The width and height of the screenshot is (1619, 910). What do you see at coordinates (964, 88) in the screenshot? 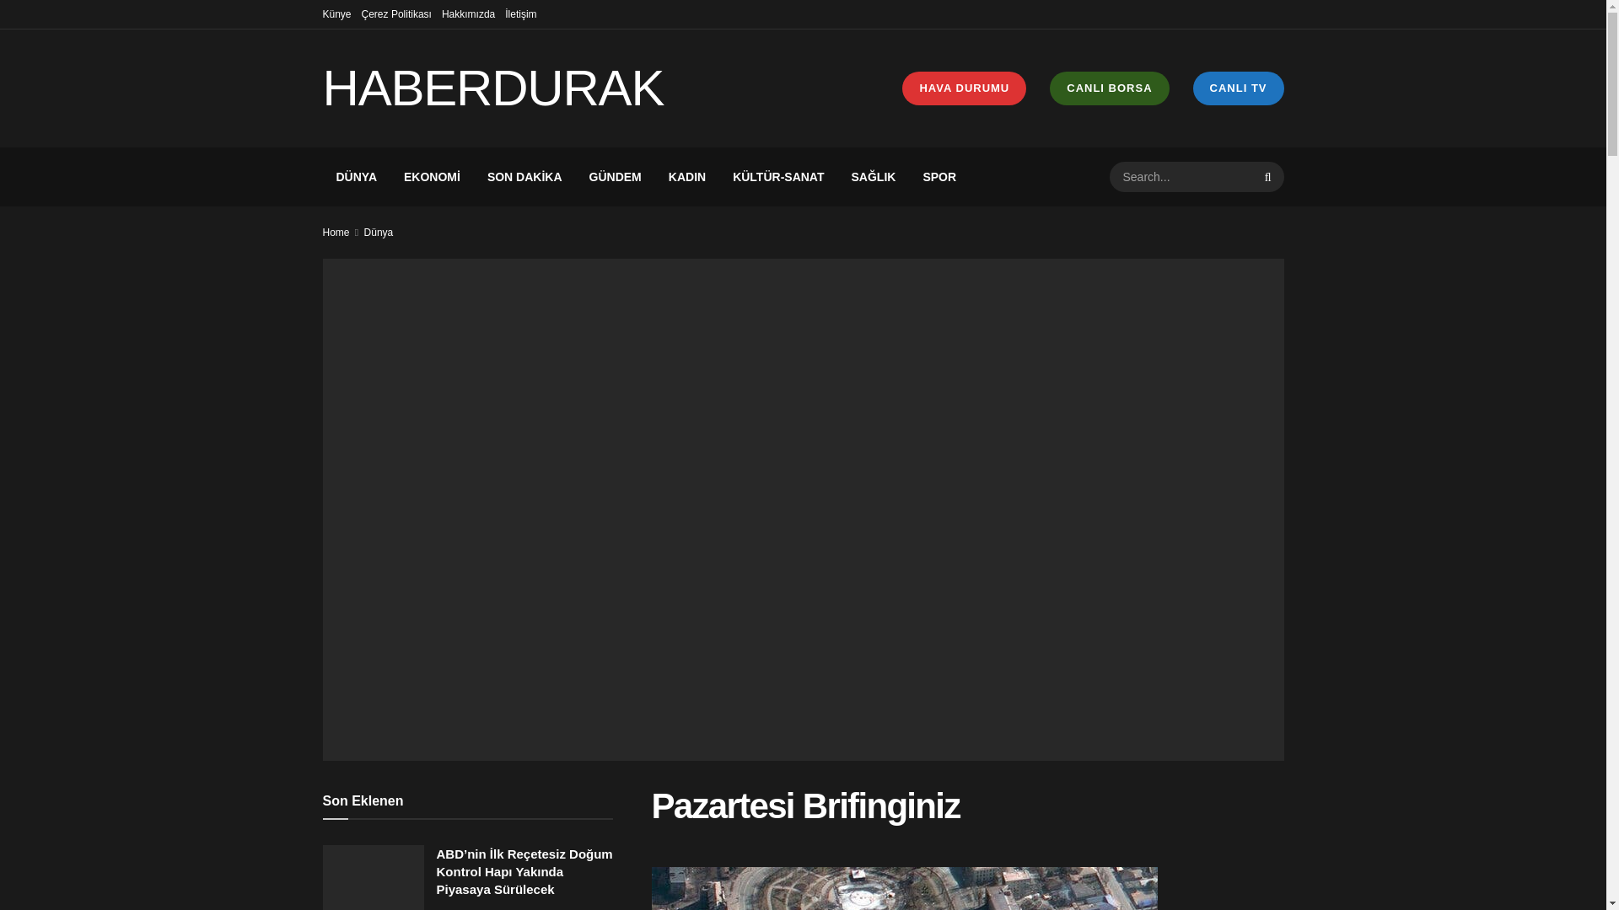
I see `HAVA DURUMU` at bounding box center [964, 88].